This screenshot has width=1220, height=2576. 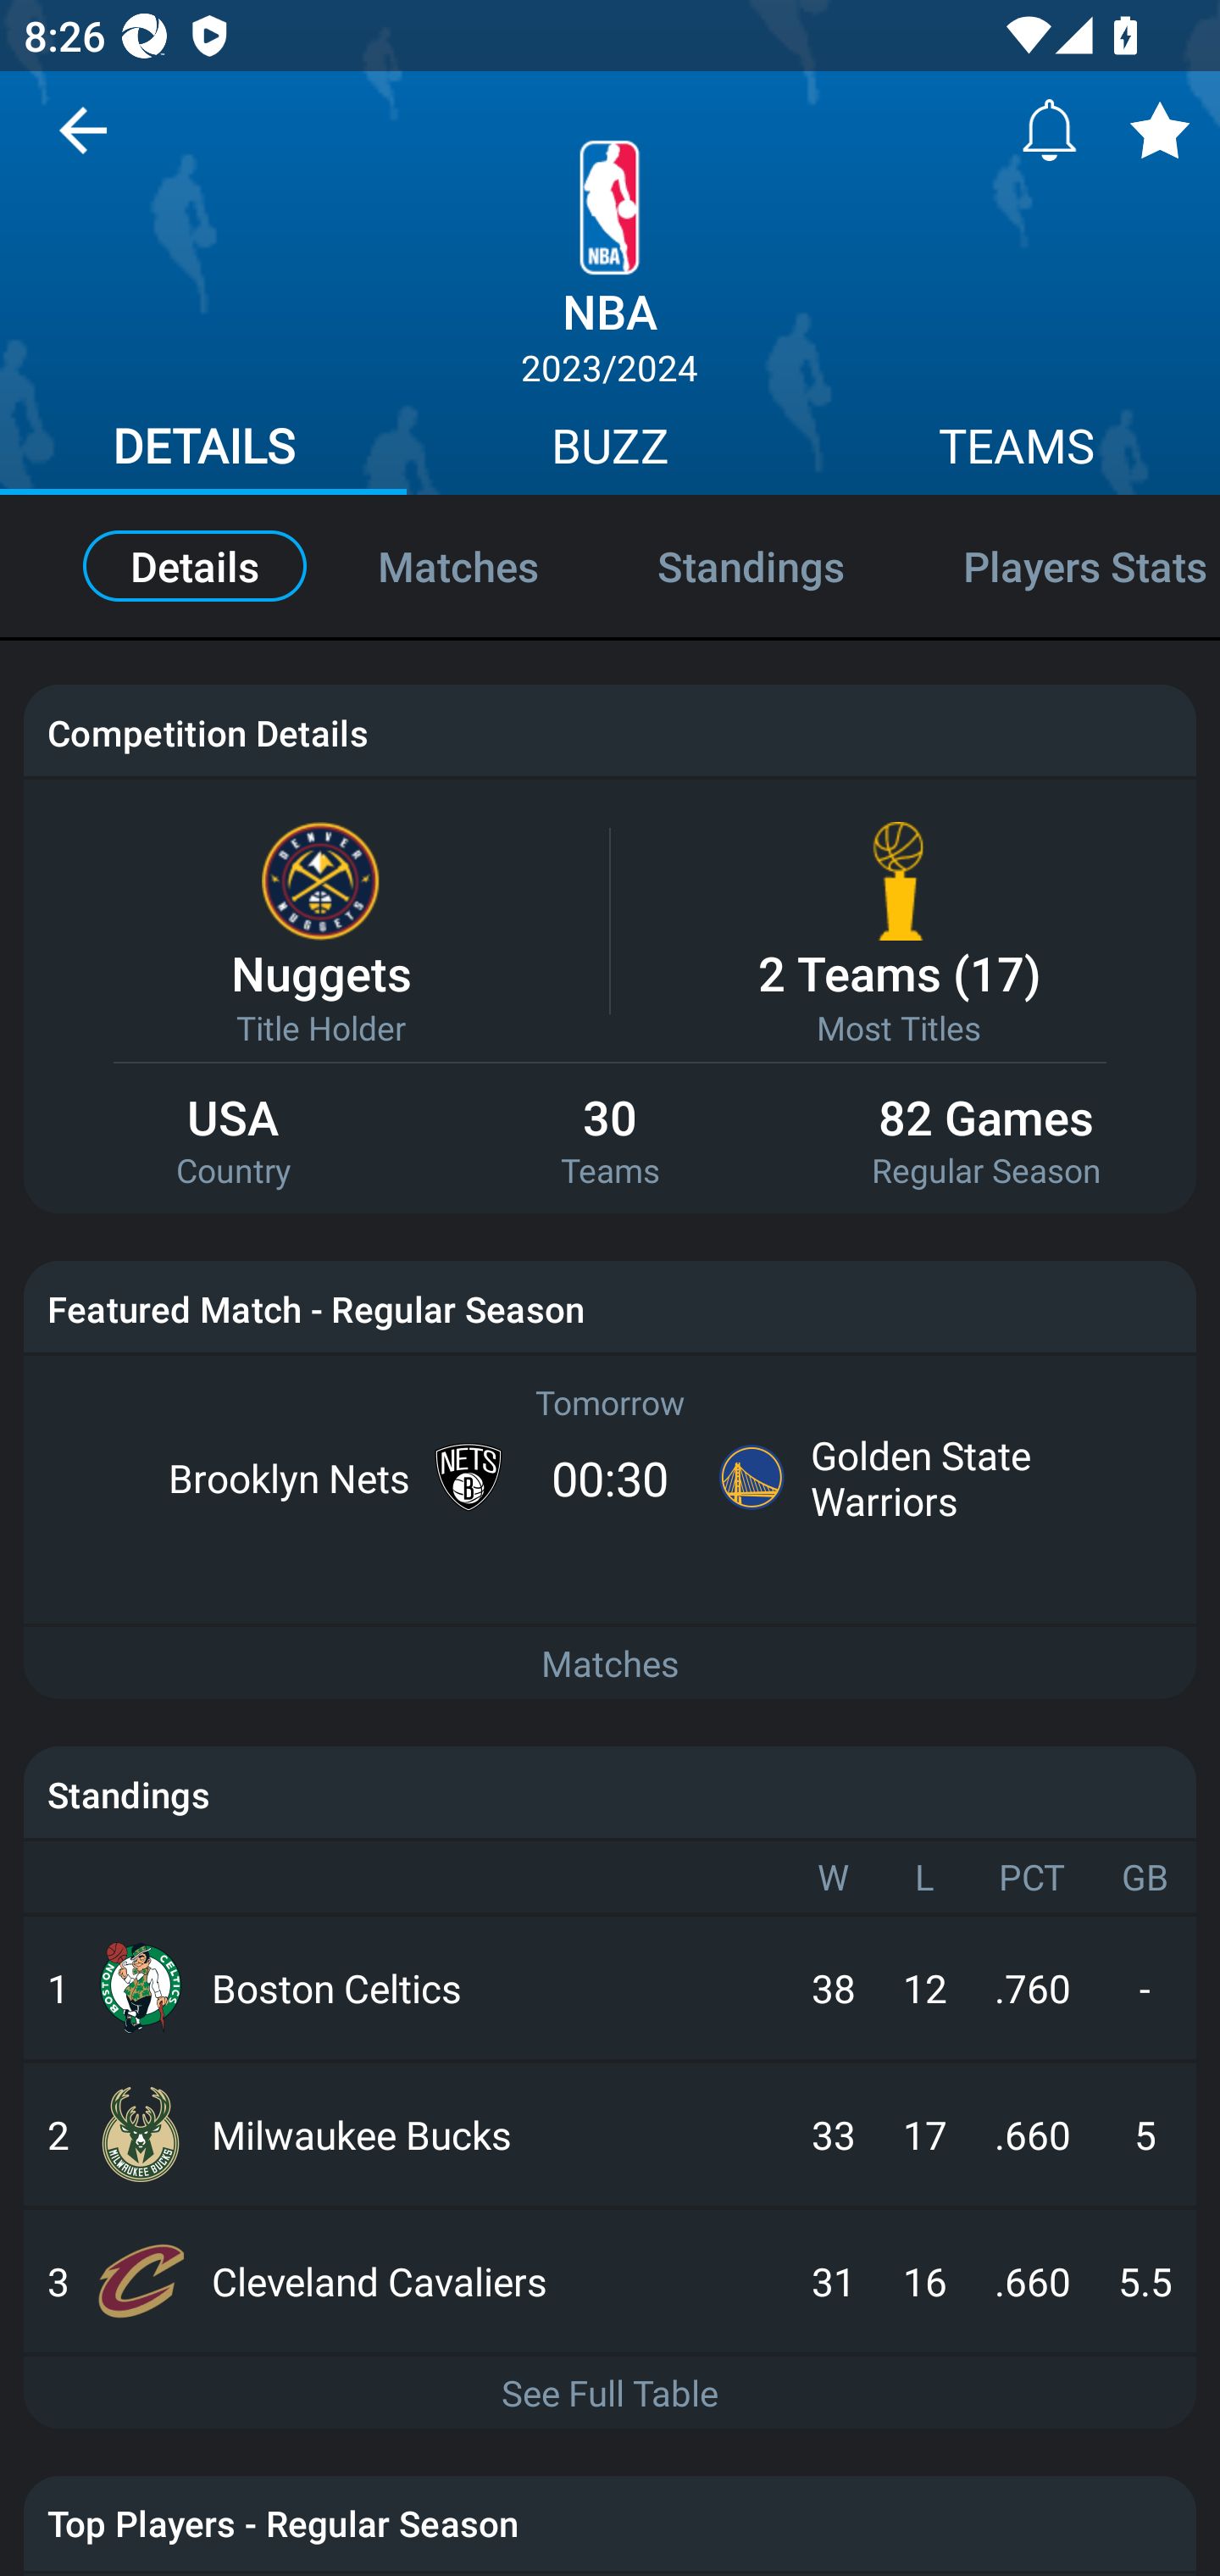 I want to click on Tomorrow Brooklyn Nets 00:30 Golden State Warriors, so click(x=610, y=1456).